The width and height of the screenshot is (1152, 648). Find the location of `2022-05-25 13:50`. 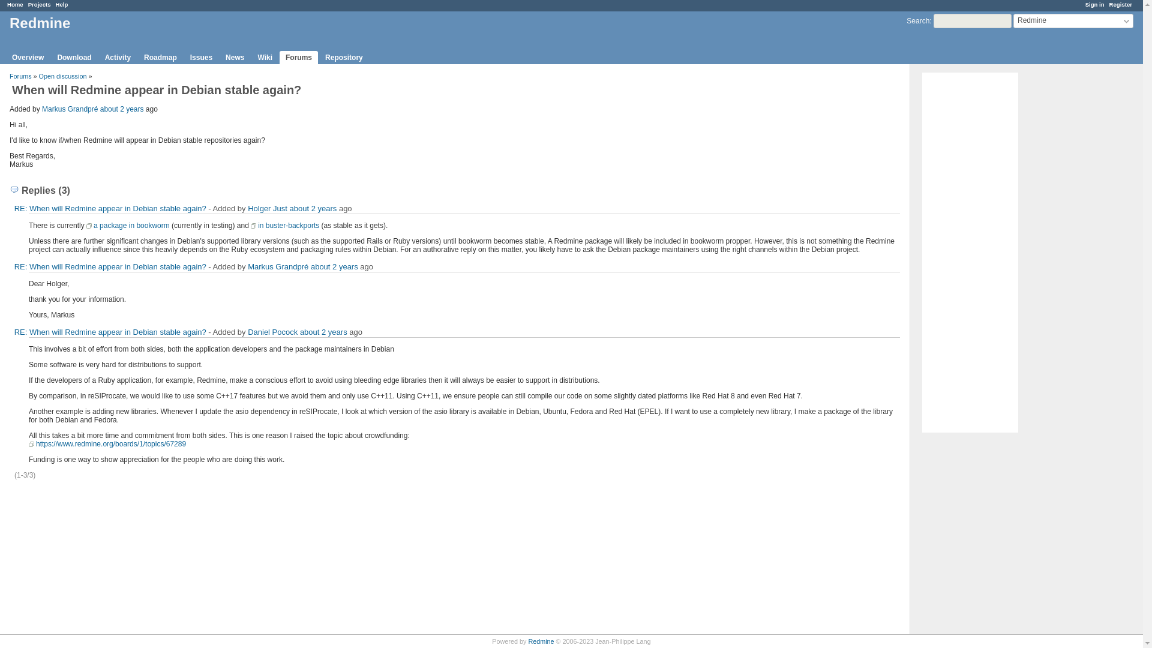

2022-05-25 13:50 is located at coordinates (122, 109).